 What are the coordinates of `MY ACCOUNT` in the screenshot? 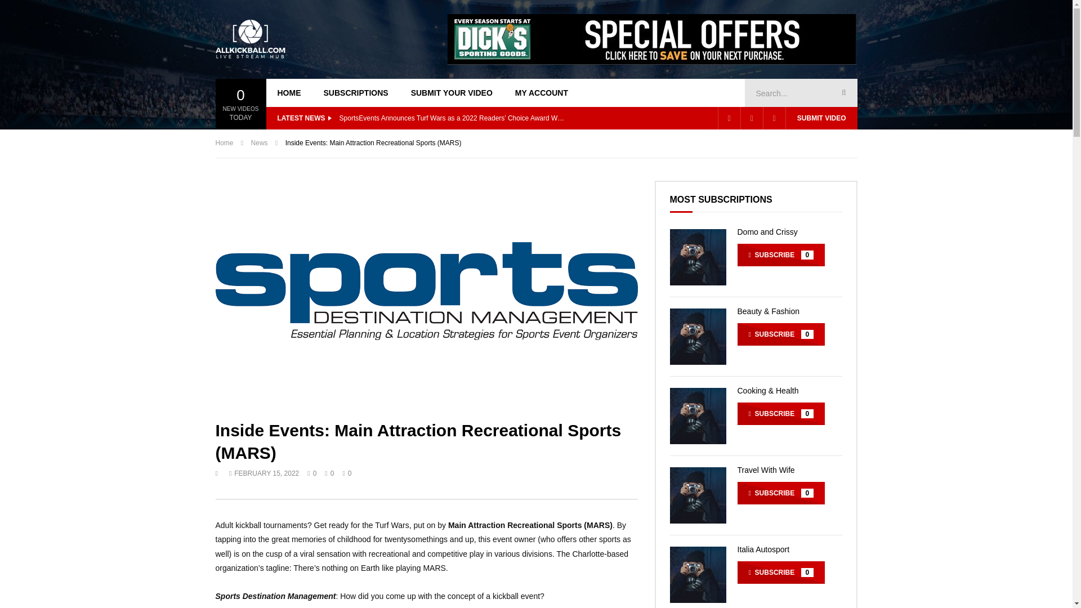 It's located at (542, 93).